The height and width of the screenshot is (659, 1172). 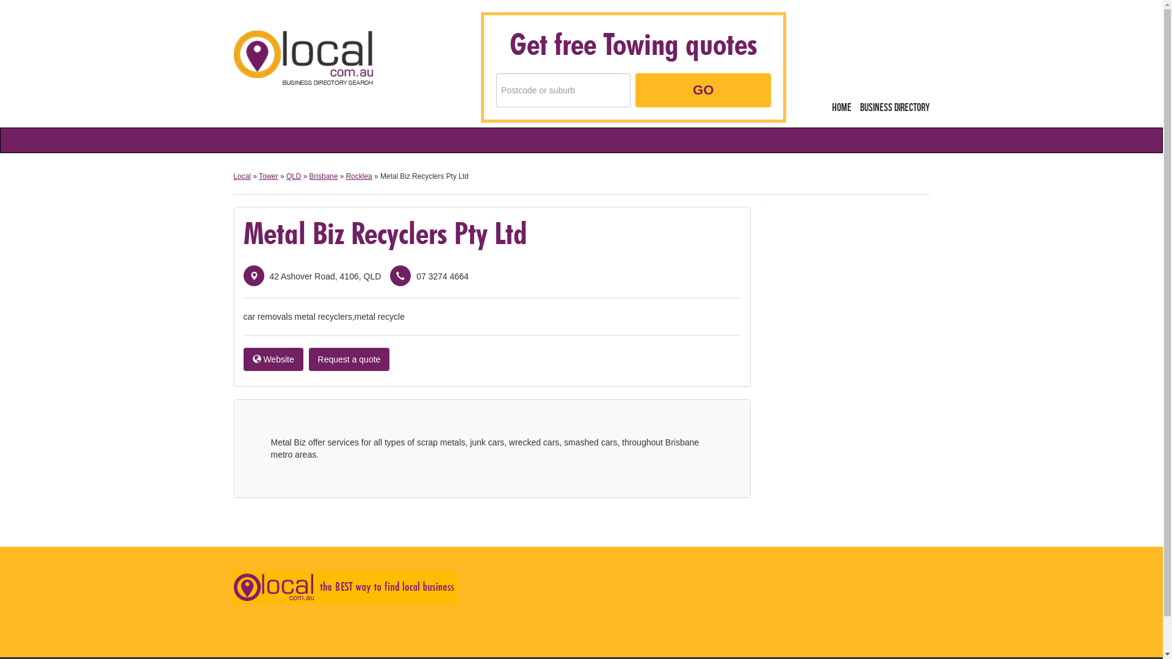 What do you see at coordinates (324, 176) in the screenshot?
I see `Brisbane` at bounding box center [324, 176].